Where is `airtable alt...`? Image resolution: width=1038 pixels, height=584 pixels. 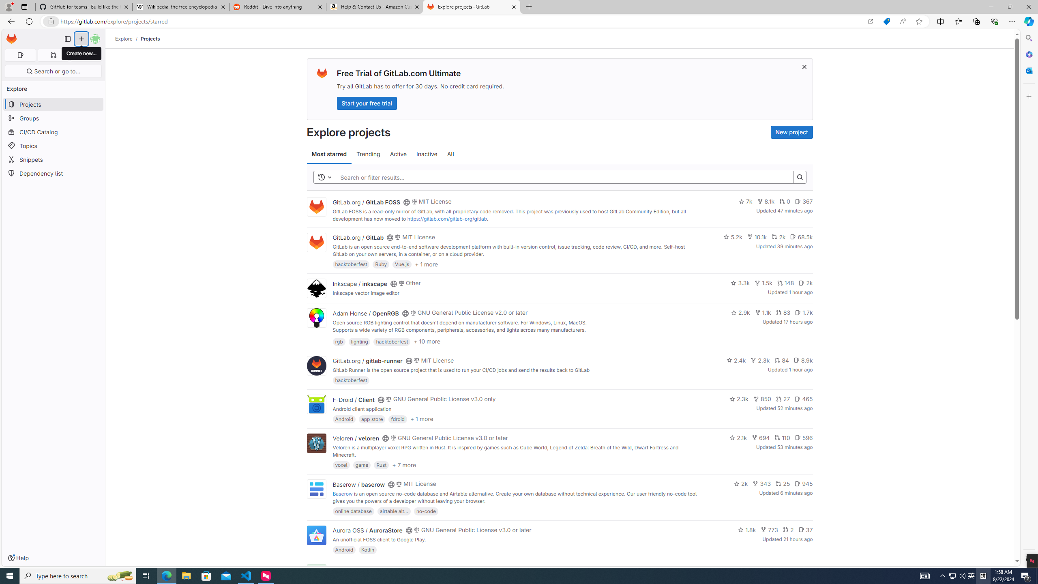 airtable alt... is located at coordinates (394, 511).